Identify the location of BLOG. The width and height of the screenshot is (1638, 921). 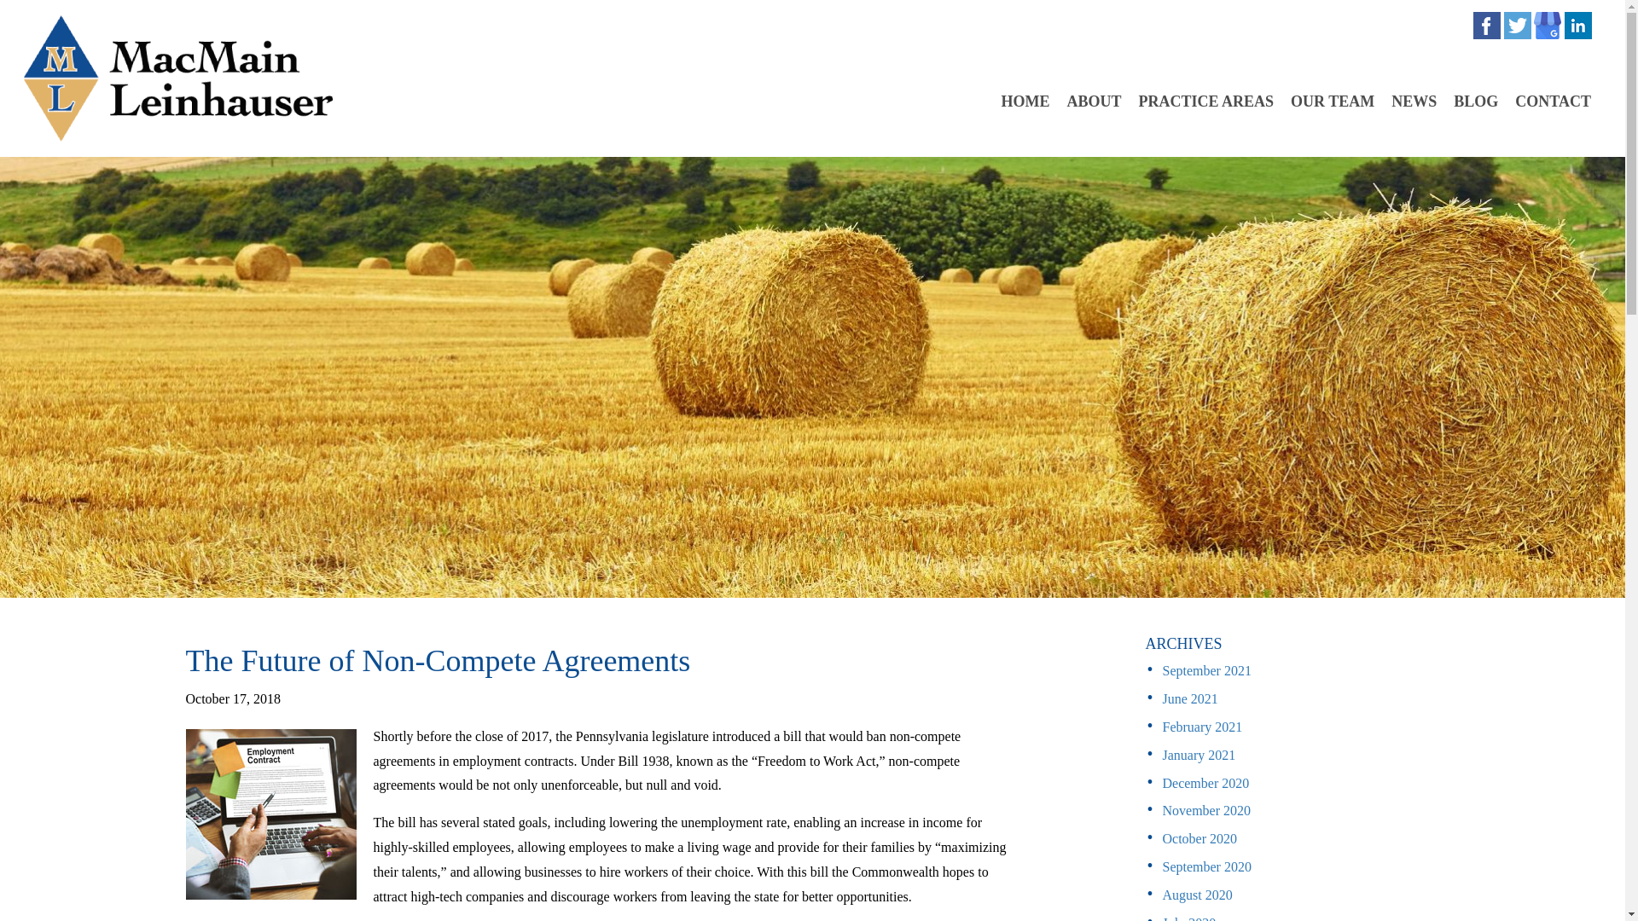
(1480, 101).